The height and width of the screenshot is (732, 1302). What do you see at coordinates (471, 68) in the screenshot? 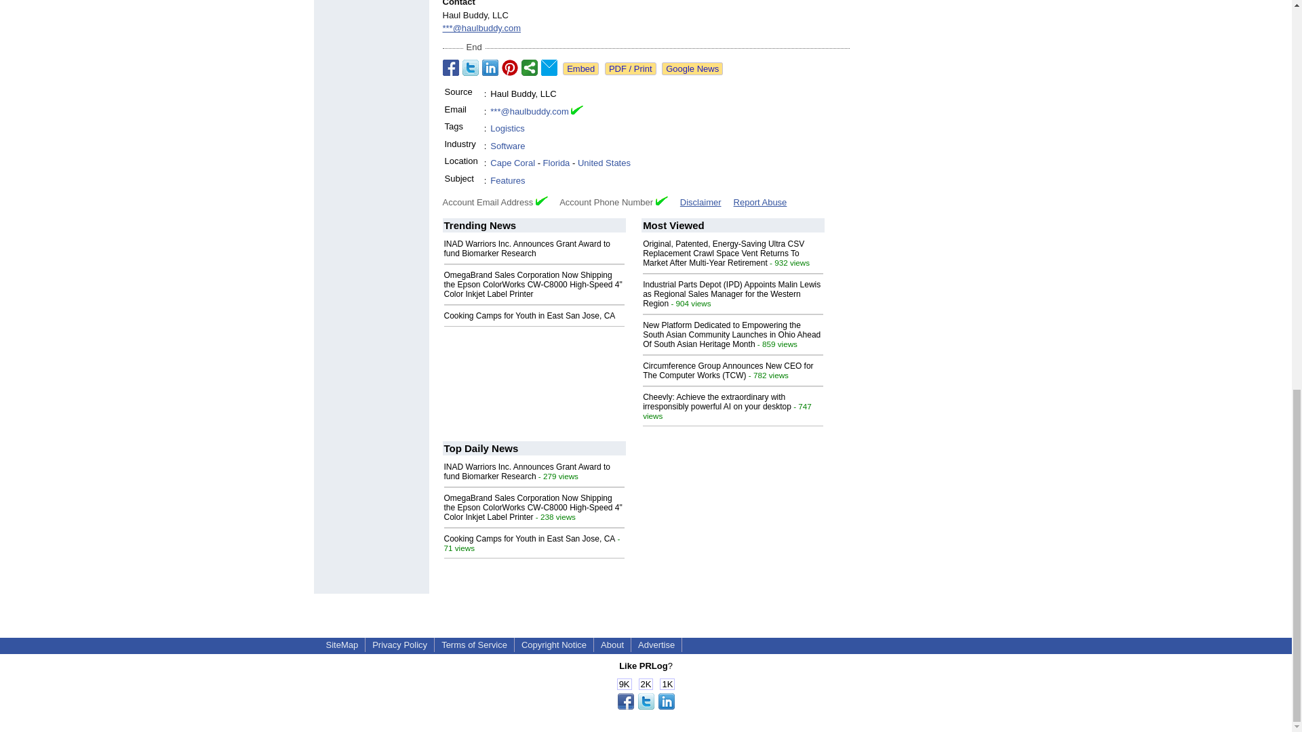
I see `Share on Twitter` at bounding box center [471, 68].